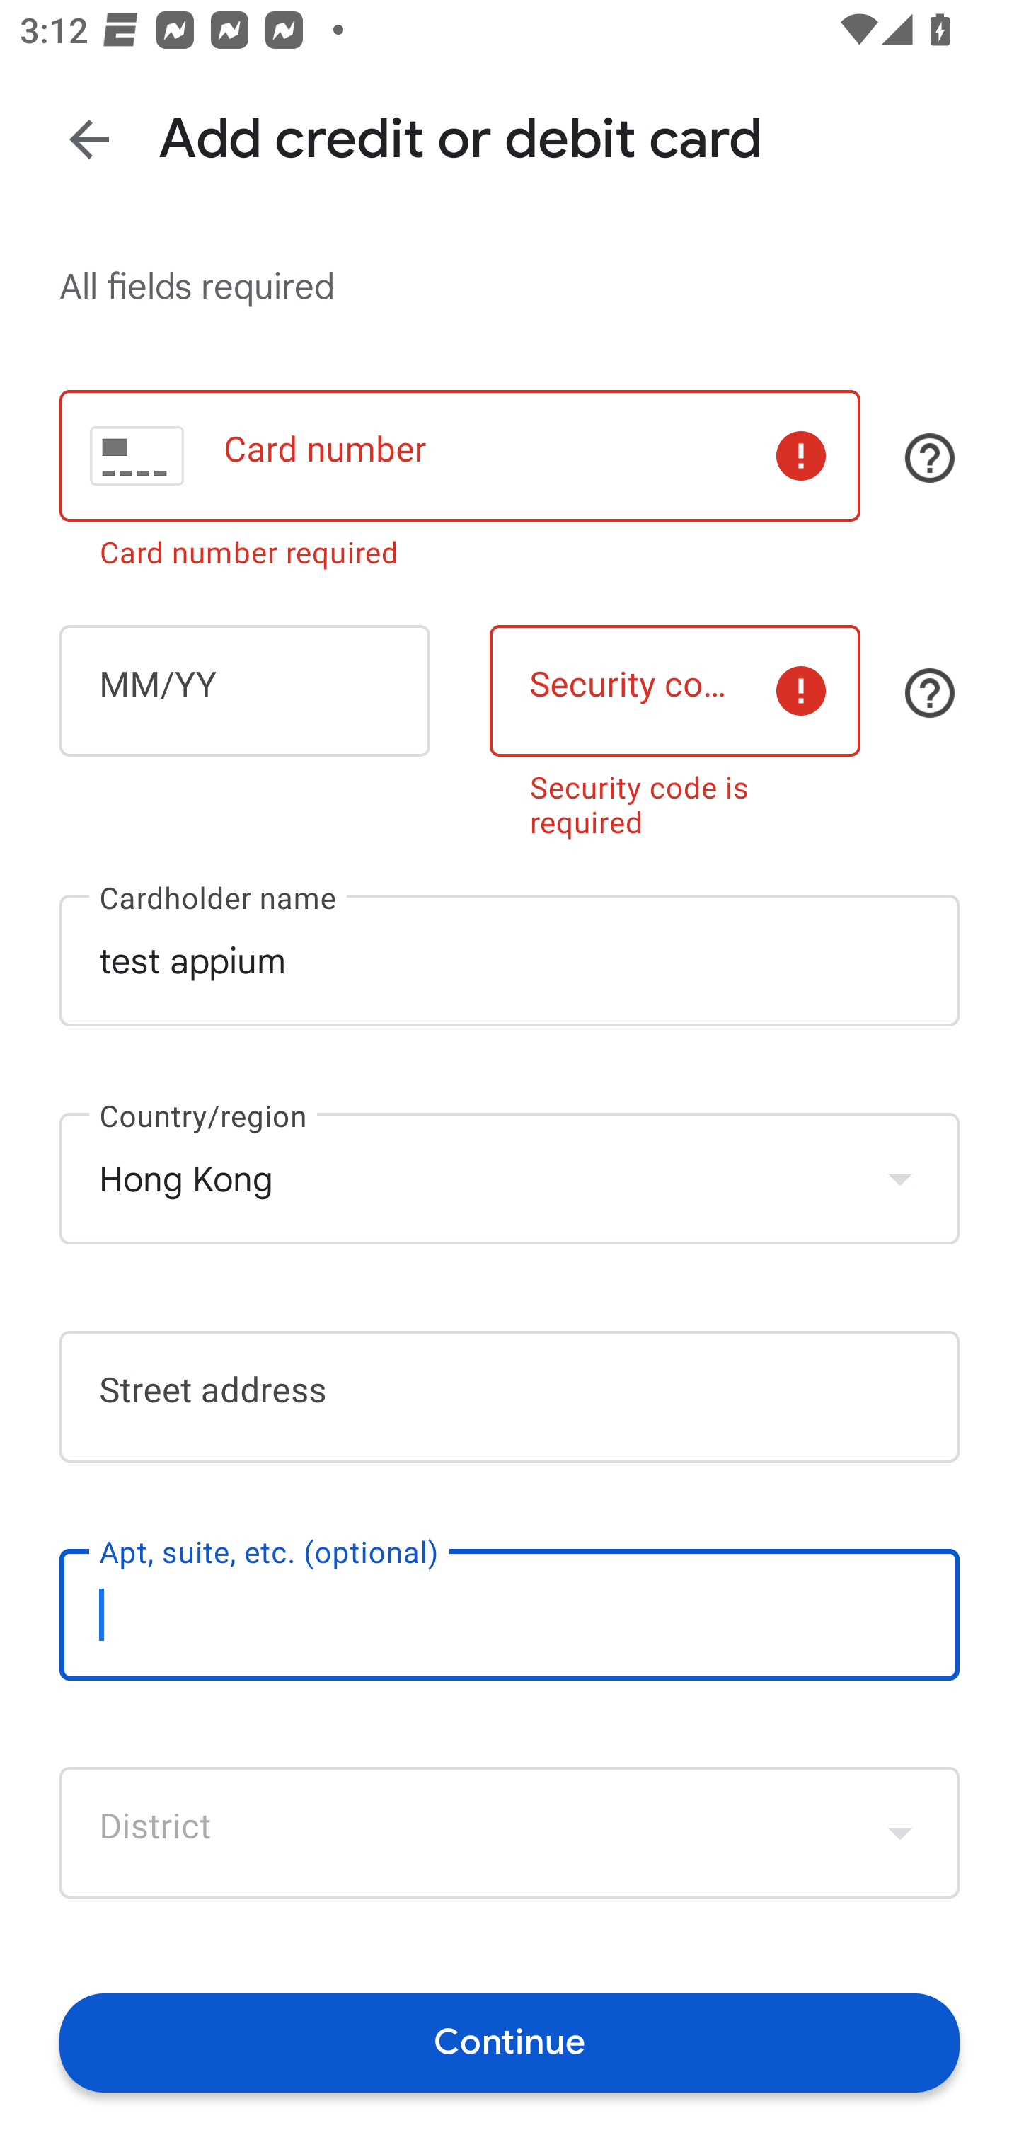 This screenshot has height=2152, width=1019. Describe the element at coordinates (900, 1178) in the screenshot. I see `Show dropdown menu` at that location.